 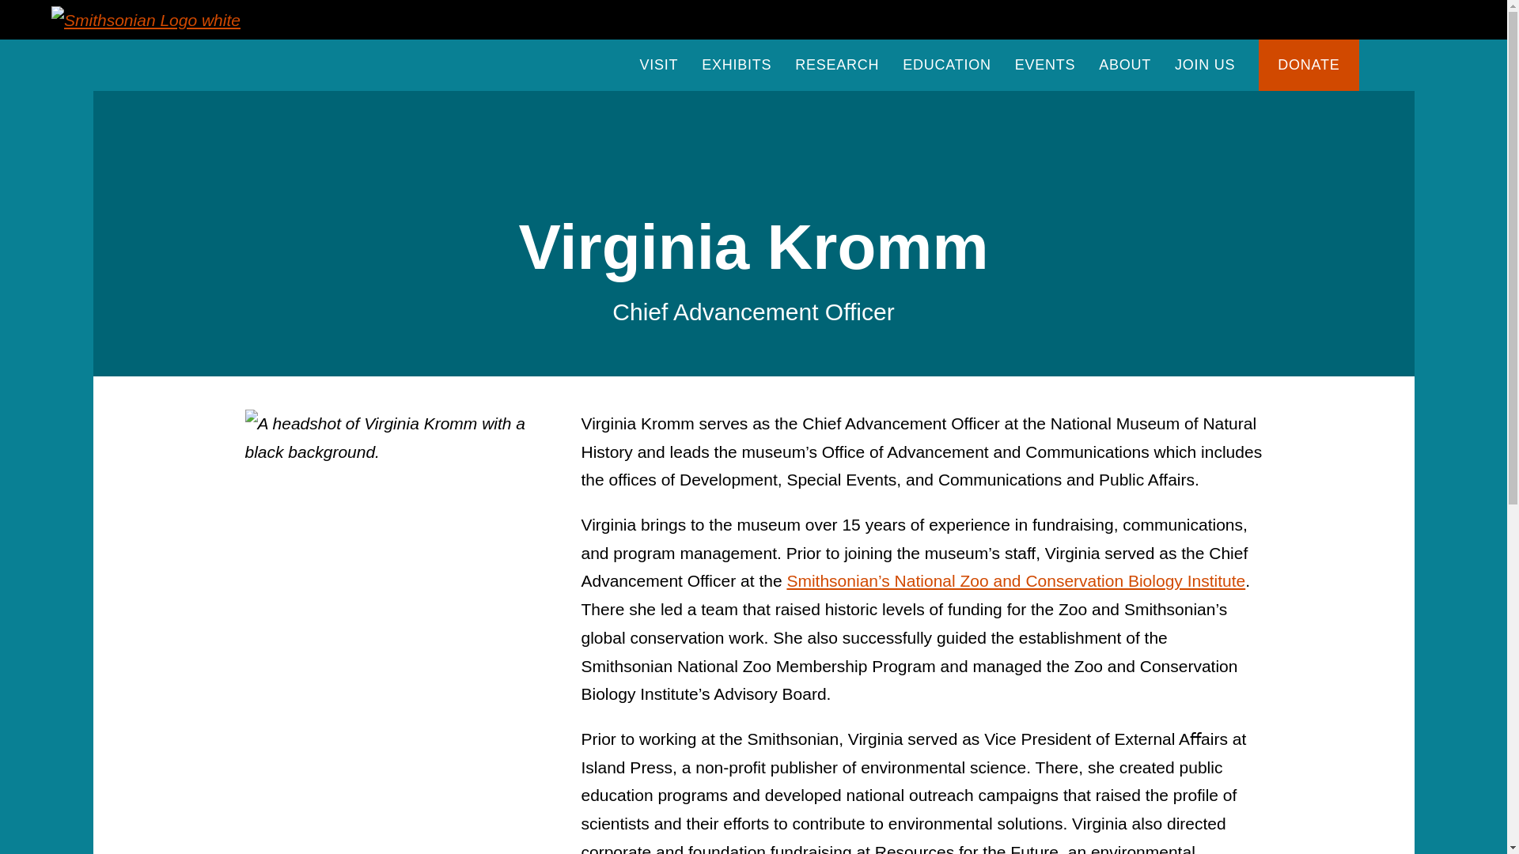 I want to click on EVENTS, so click(x=1044, y=65).